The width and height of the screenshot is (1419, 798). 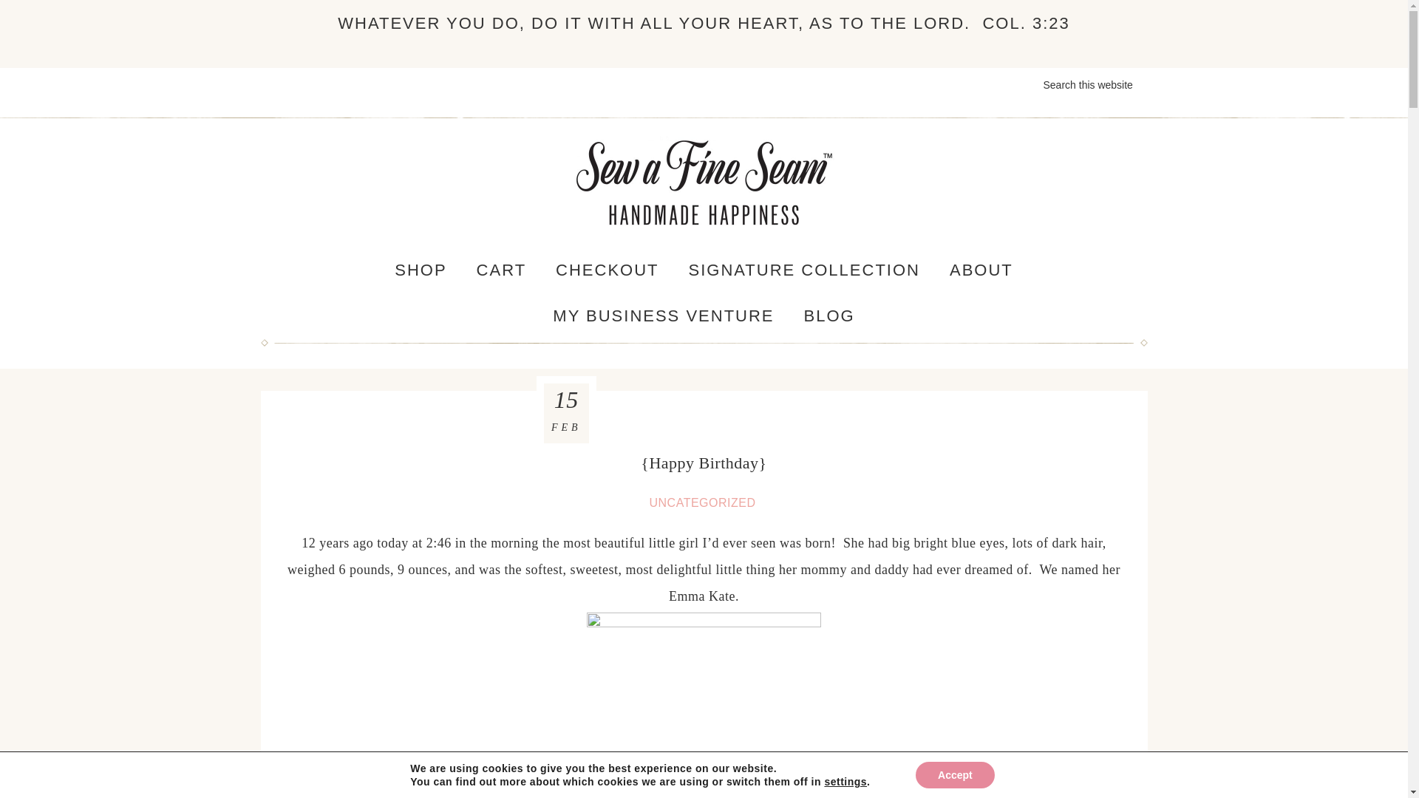 What do you see at coordinates (981, 270) in the screenshot?
I see `ABOUT` at bounding box center [981, 270].